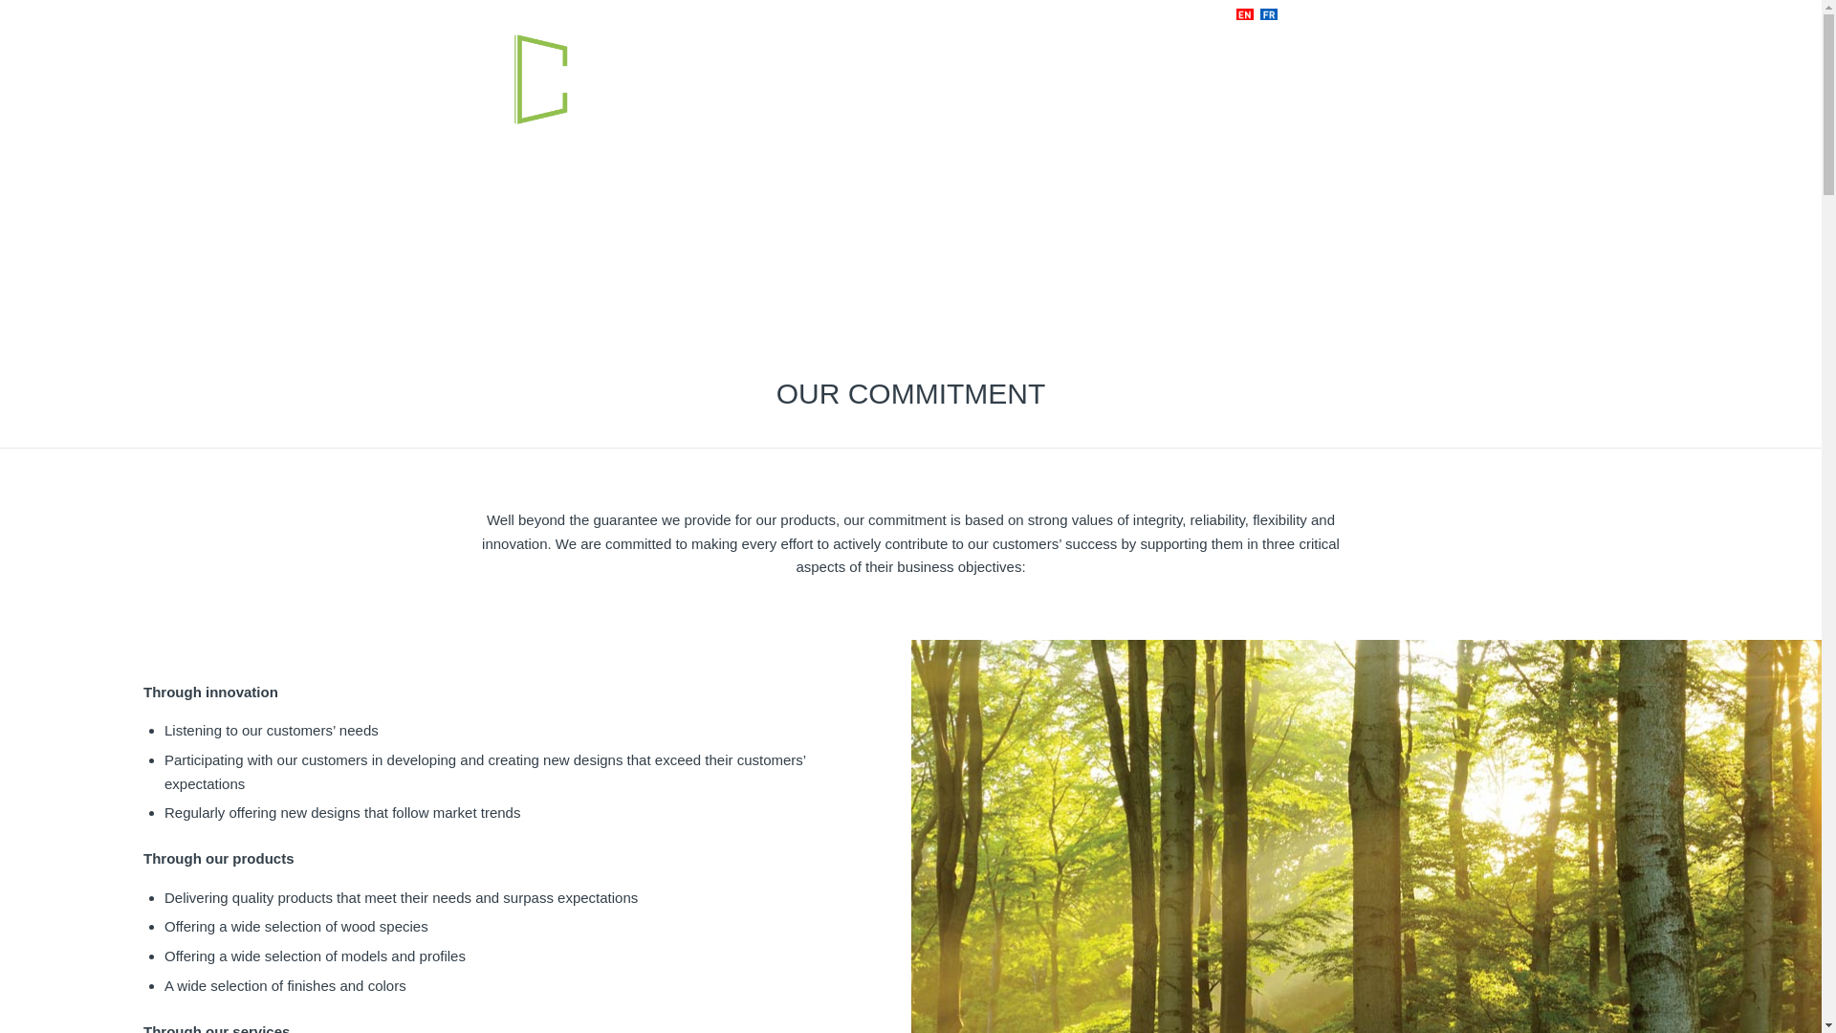  What do you see at coordinates (982, 80) in the screenshot?
I see `Collections` at bounding box center [982, 80].